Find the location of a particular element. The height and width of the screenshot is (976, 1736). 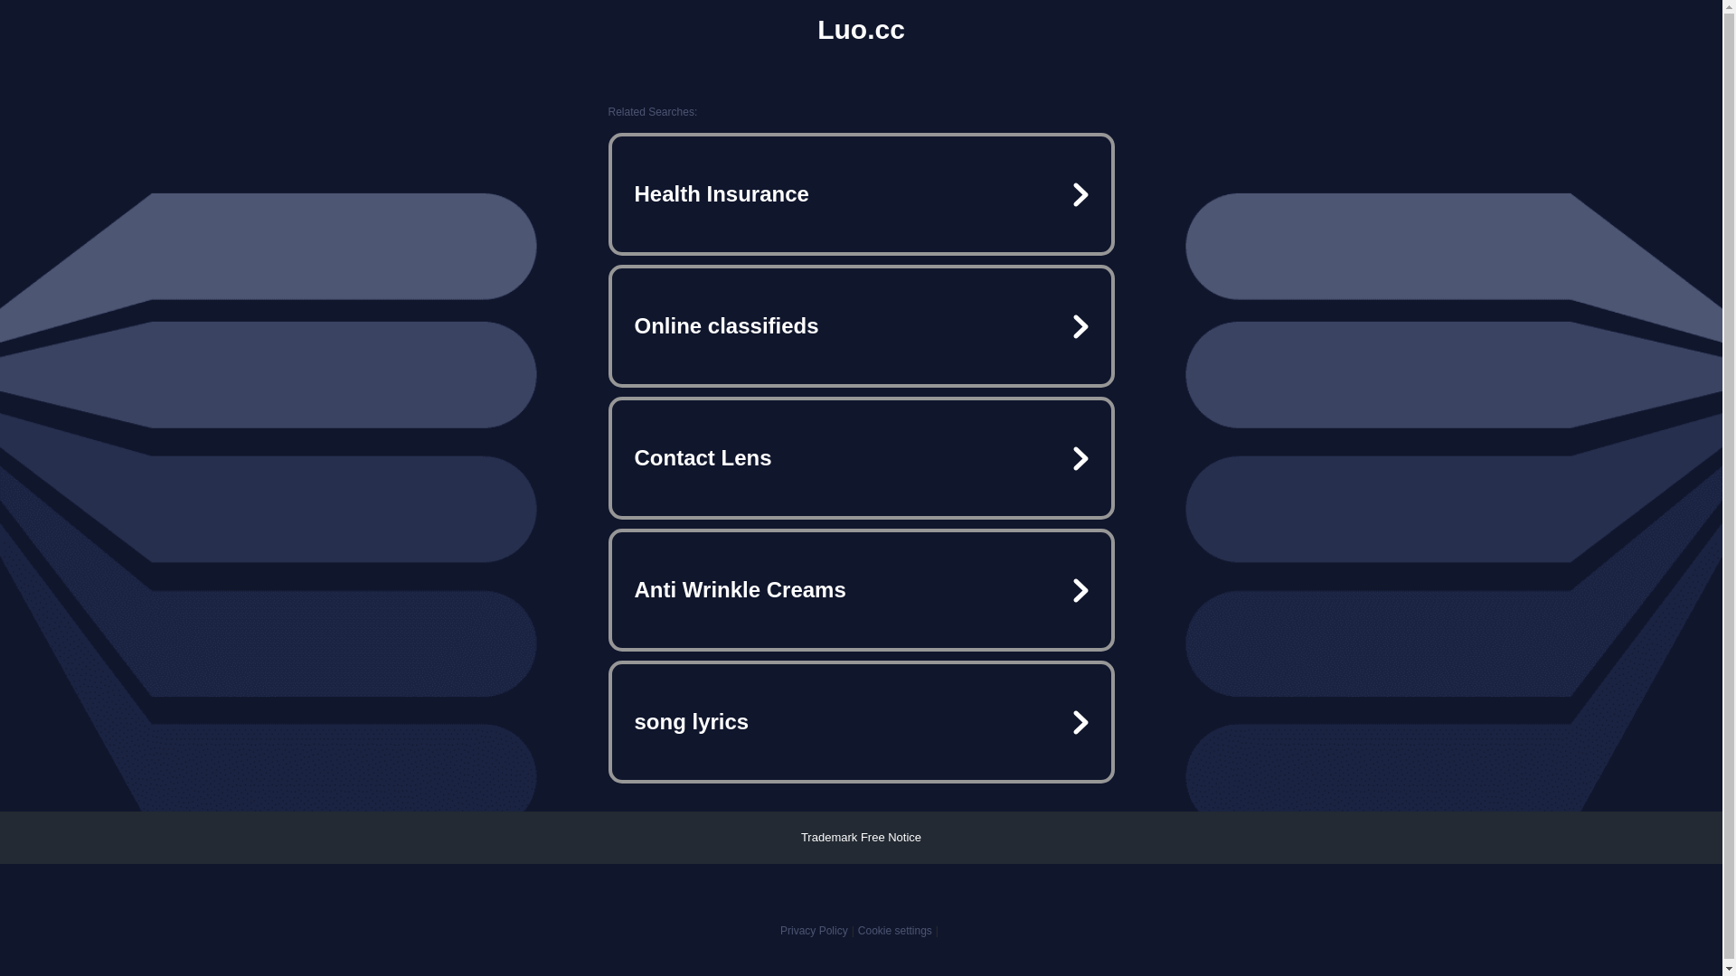

Cookie settings is located at coordinates (895, 931).